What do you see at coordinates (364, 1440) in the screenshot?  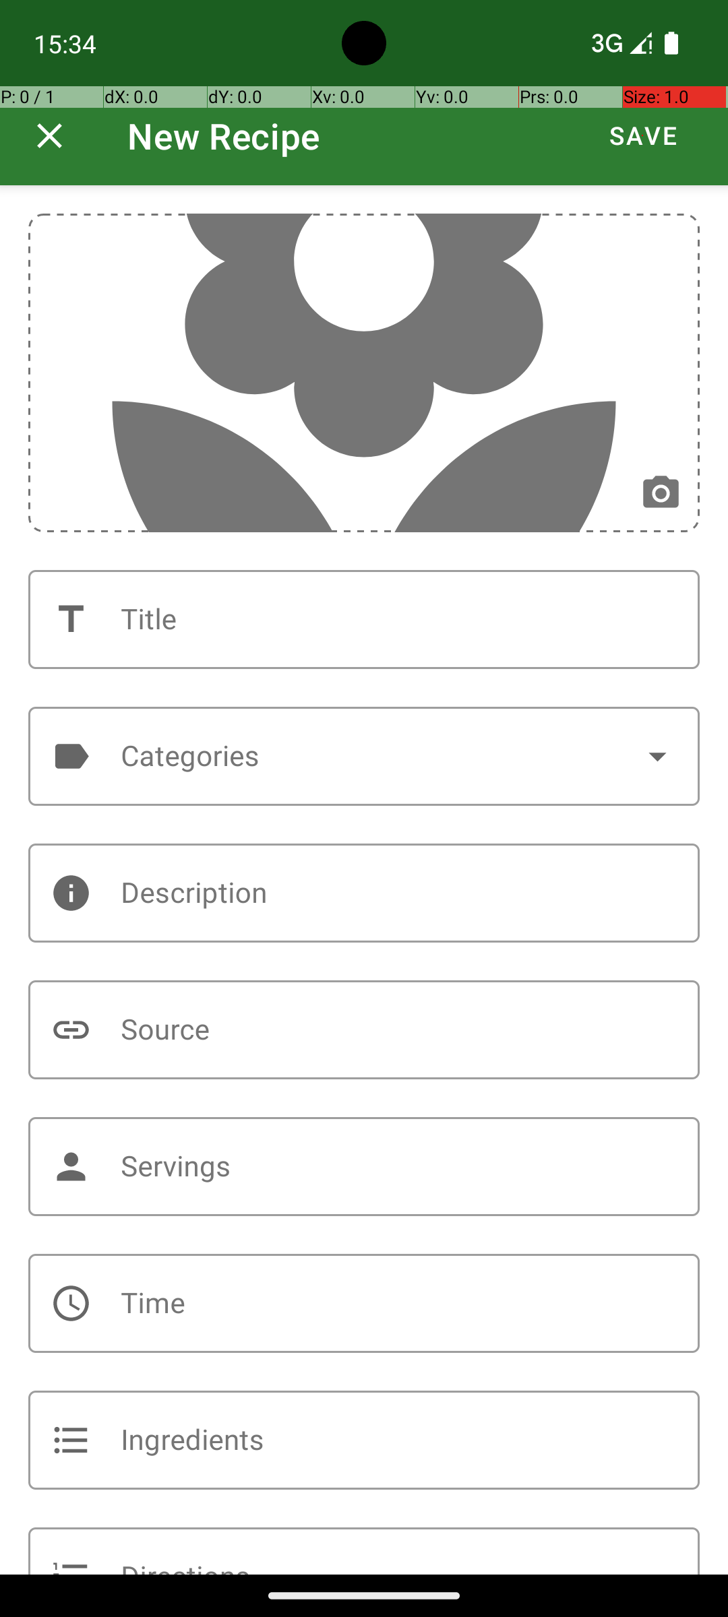 I see `Ingredients` at bounding box center [364, 1440].